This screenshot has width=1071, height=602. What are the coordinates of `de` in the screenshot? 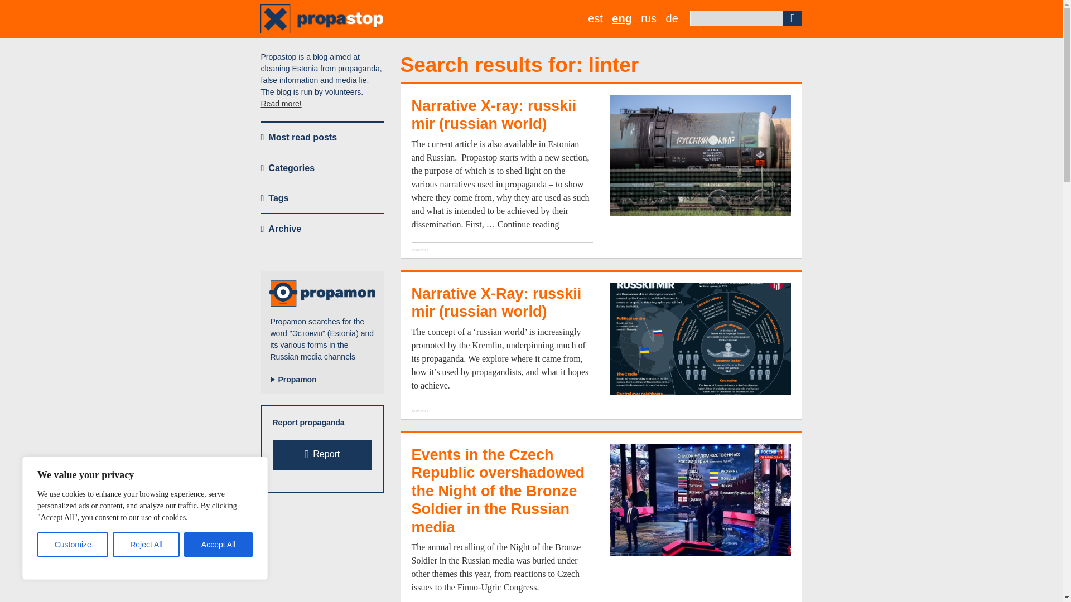 It's located at (672, 18).